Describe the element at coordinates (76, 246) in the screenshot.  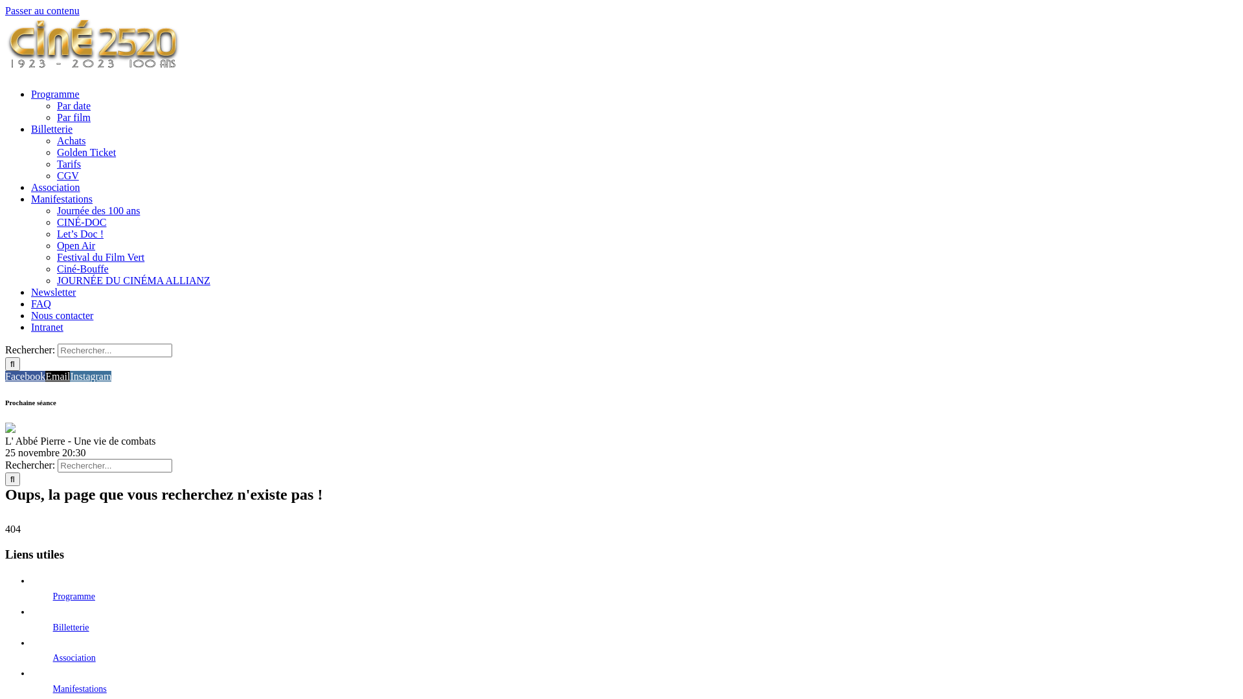
I see `Open Air` at that location.